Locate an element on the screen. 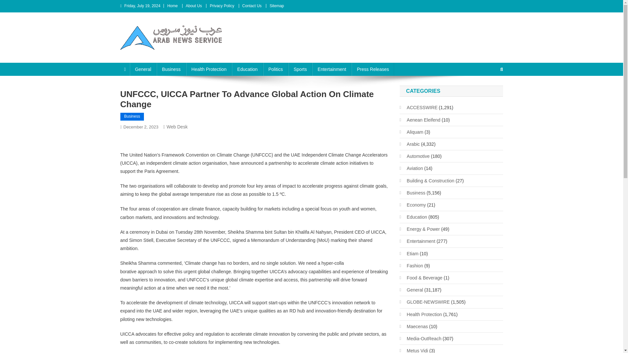 This screenshot has height=353, width=628. Sports is located at coordinates (300, 69).